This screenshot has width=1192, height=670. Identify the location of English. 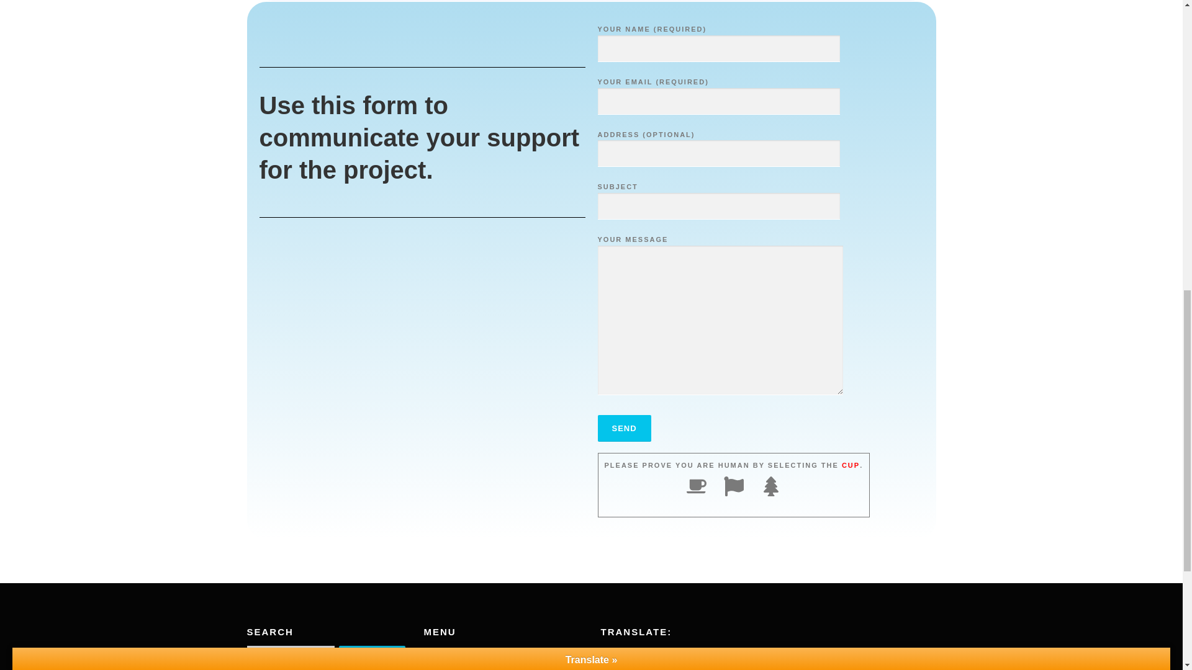
(631, 655).